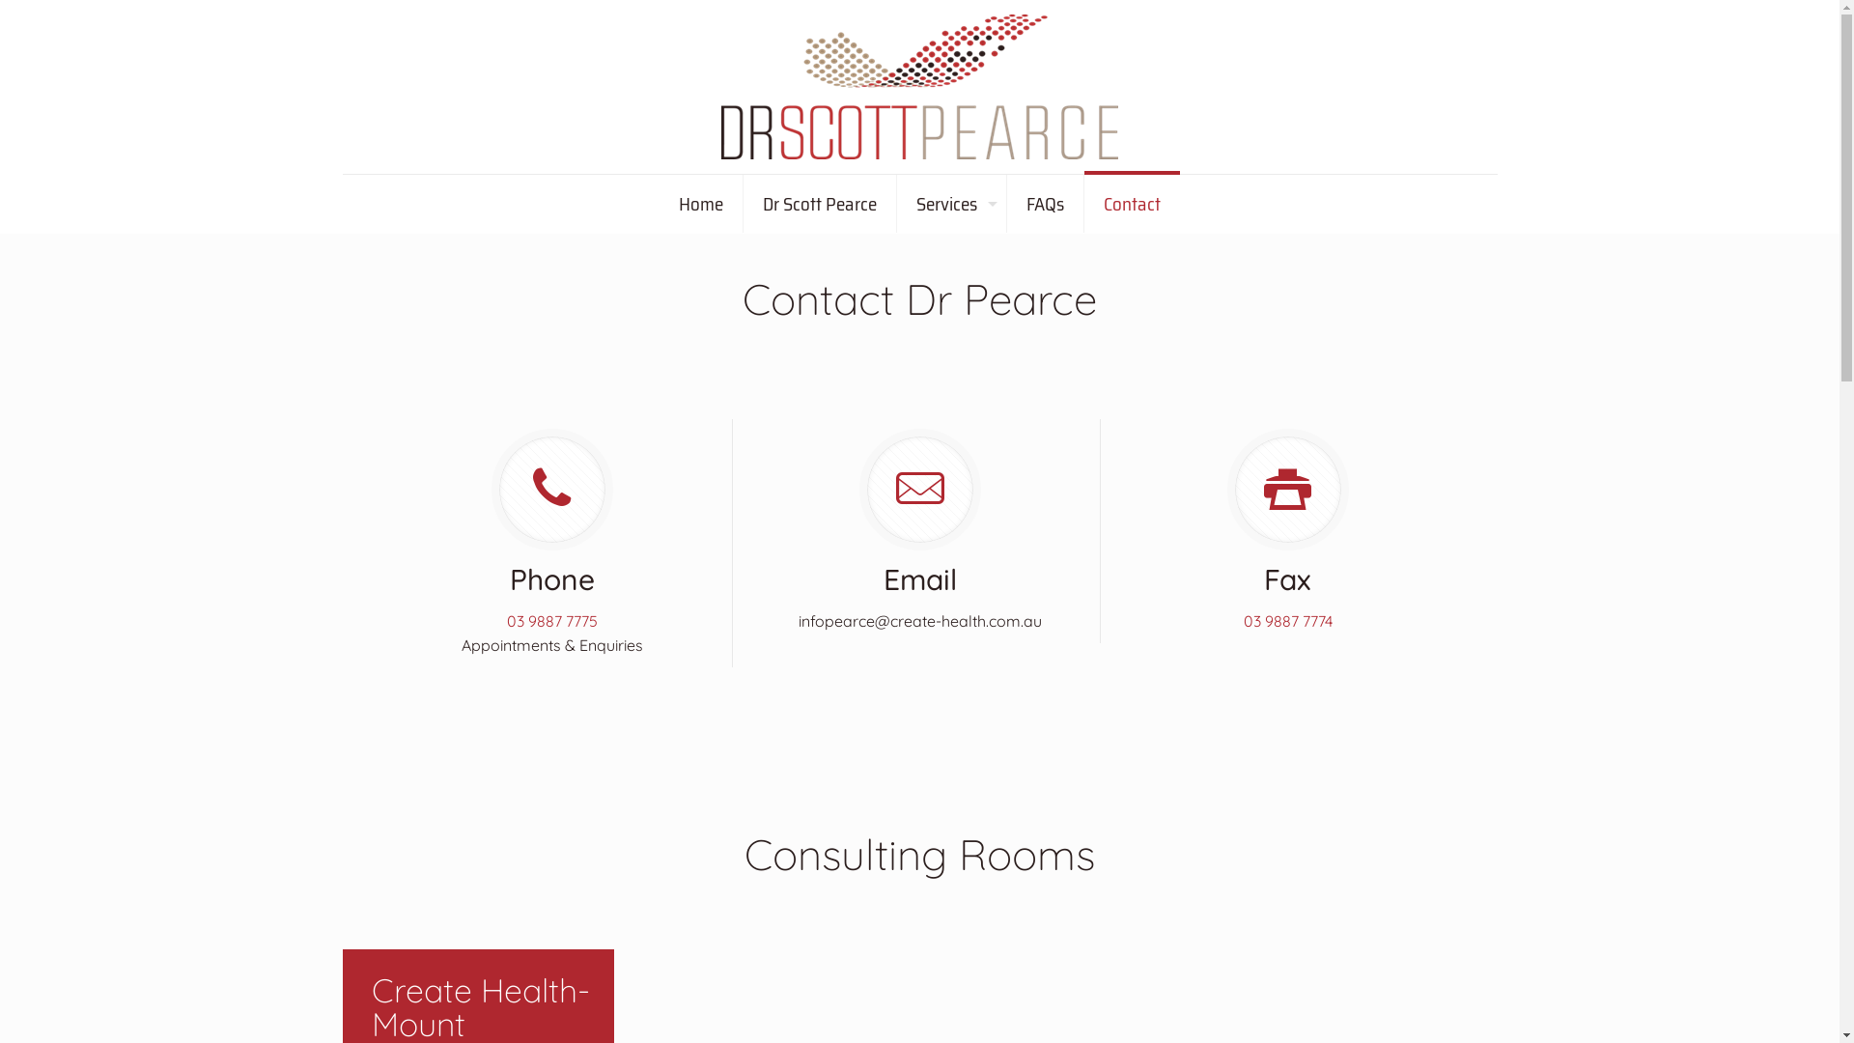  What do you see at coordinates (1132, 204) in the screenshot?
I see `Contact` at bounding box center [1132, 204].